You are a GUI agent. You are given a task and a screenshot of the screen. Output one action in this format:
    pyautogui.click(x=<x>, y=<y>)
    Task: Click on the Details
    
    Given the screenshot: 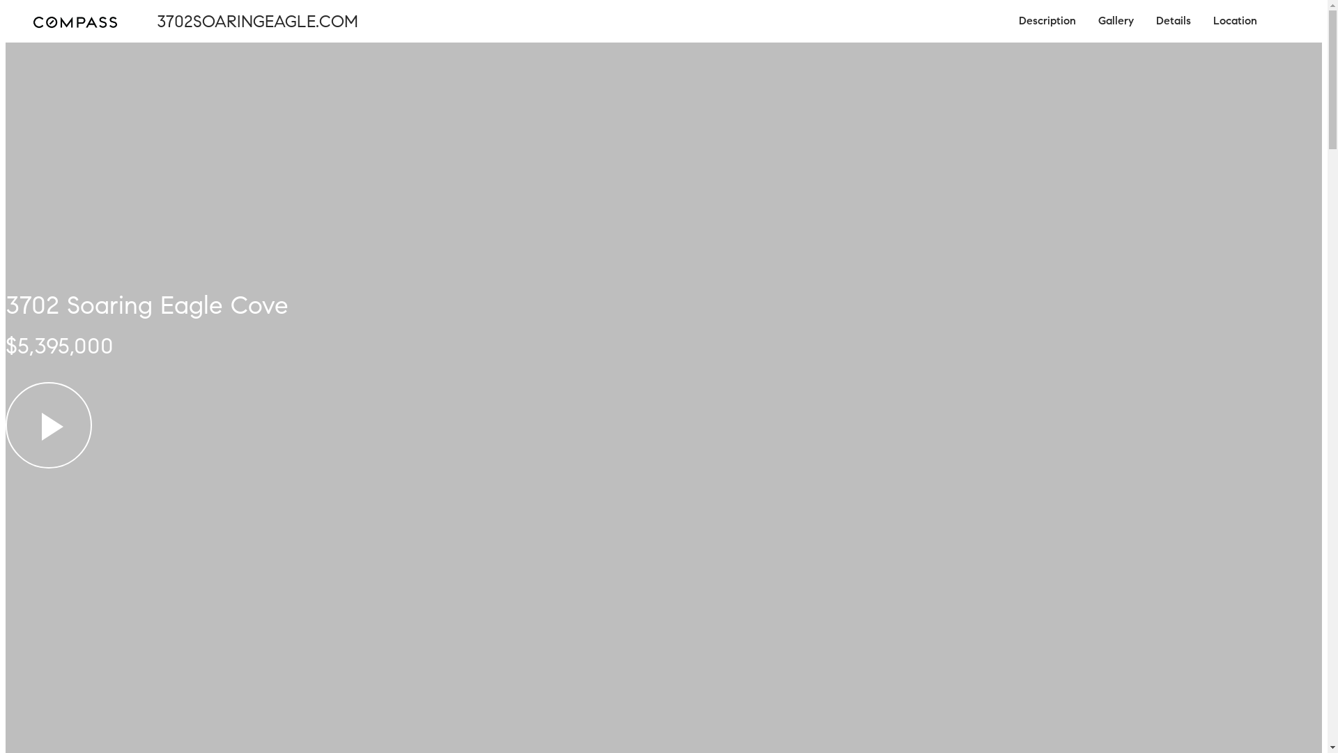 What is the action you would take?
    pyautogui.click(x=1174, y=21)
    